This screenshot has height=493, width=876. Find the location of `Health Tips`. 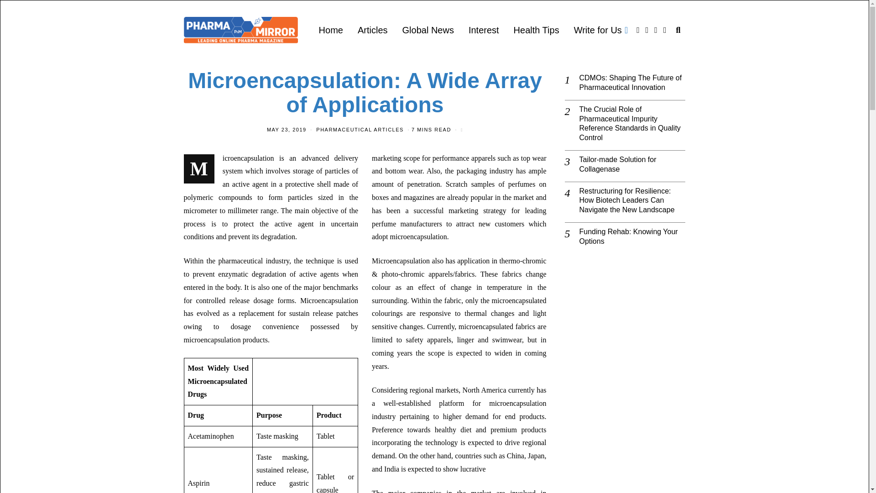

Health Tips is located at coordinates (537, 30).